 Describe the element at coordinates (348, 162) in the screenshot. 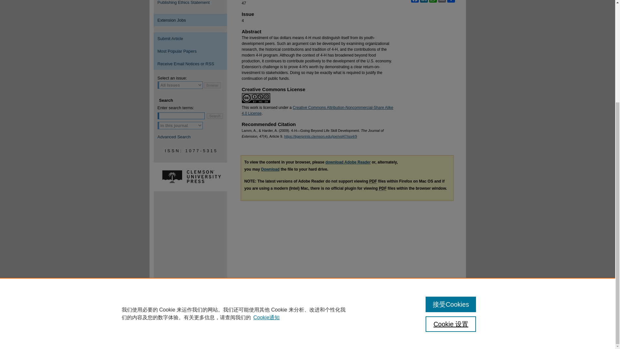

I see `Adobe - Adobe Reader download` at that location.